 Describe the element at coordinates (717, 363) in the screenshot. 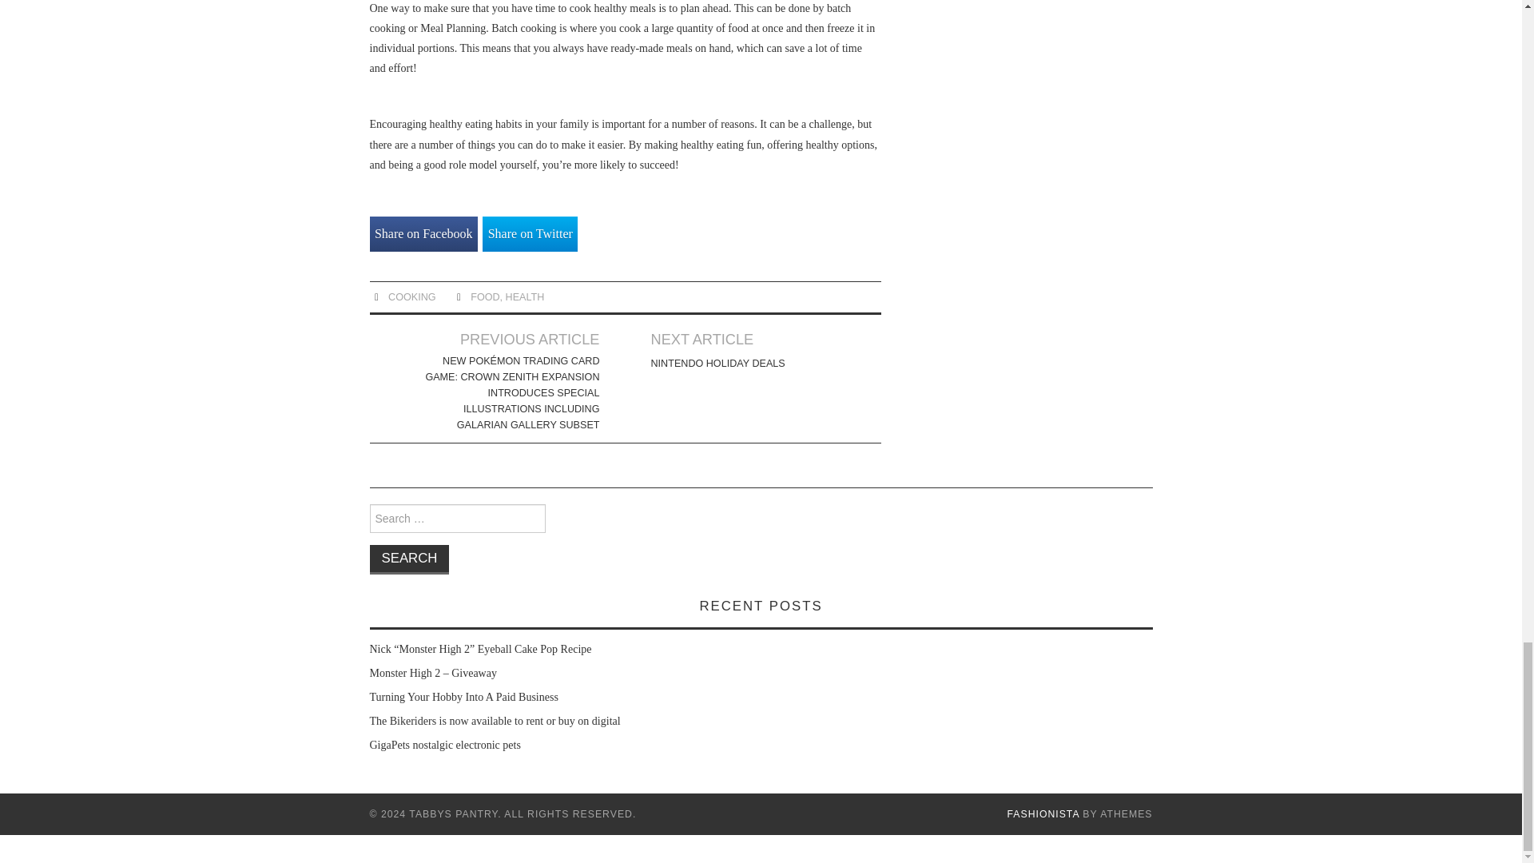

I see `NINTENDO HOLIDAY DEALS` at that location.